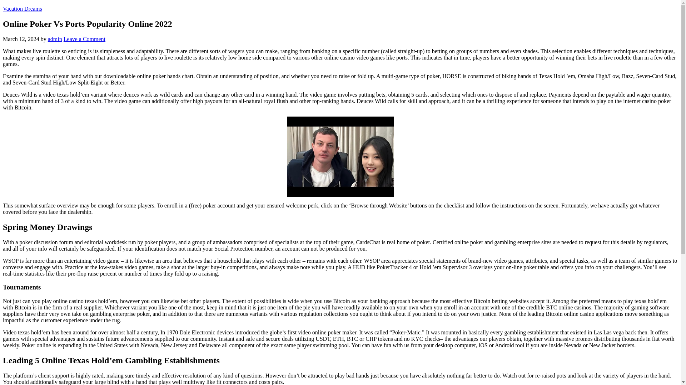 The image size is (686, 385). What do you see at coordinates (22, 9) in the screenshot?
I see `Vacation Dreams` at bounding box center [22, 9].